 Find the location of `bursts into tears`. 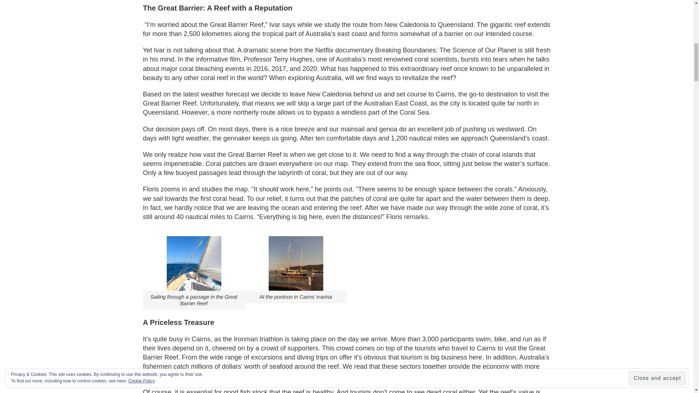

bursts into tears is located at coordinates (484, 59).